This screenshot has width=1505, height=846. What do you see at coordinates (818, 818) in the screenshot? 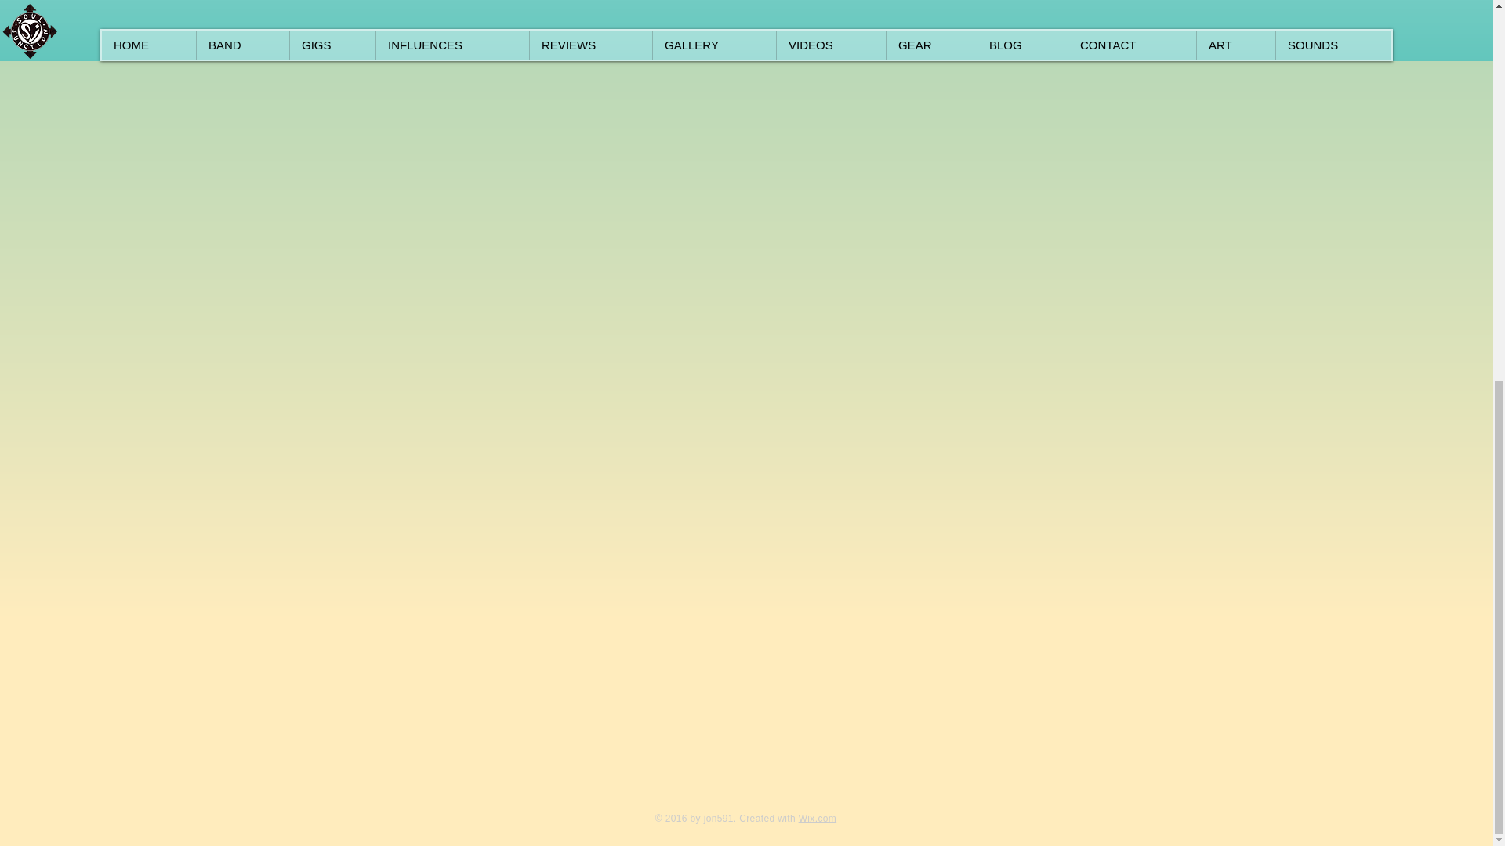
I see `Wix.com` at bounding box center [818, 818].